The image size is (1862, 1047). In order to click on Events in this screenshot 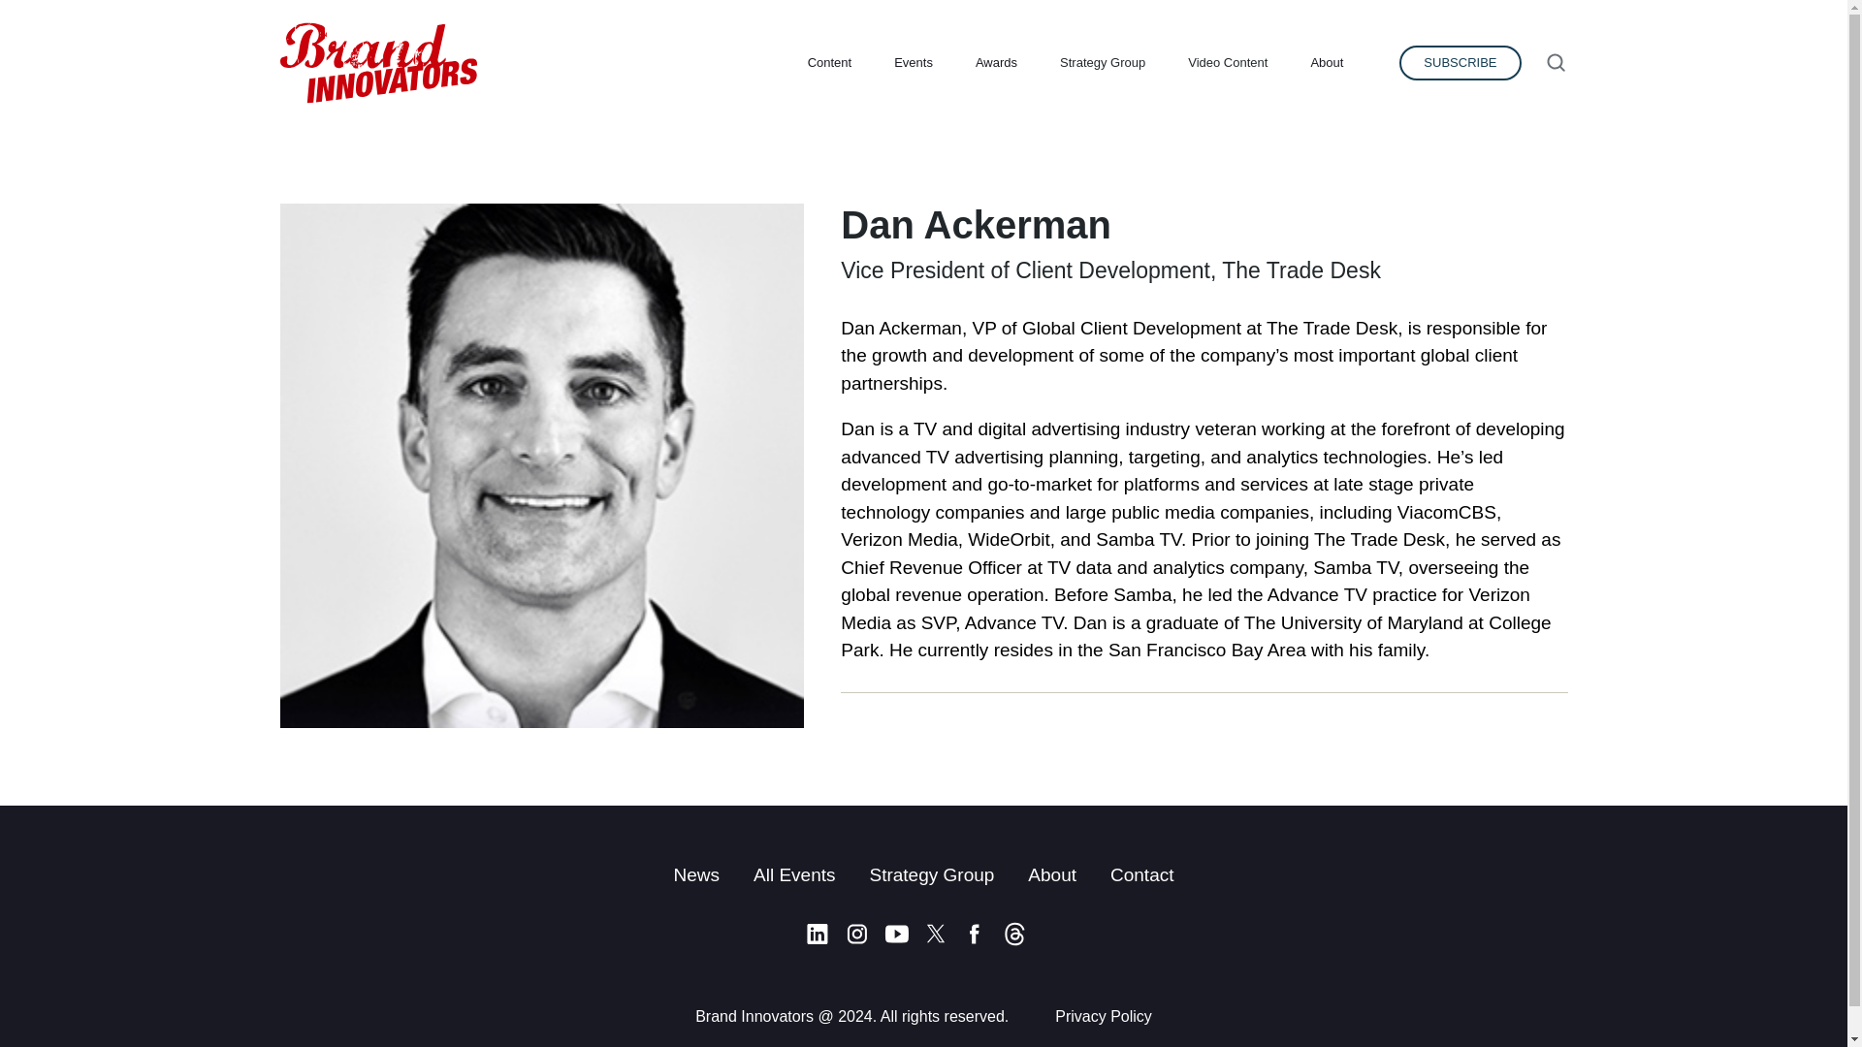, I will do `click(914, 63)`.